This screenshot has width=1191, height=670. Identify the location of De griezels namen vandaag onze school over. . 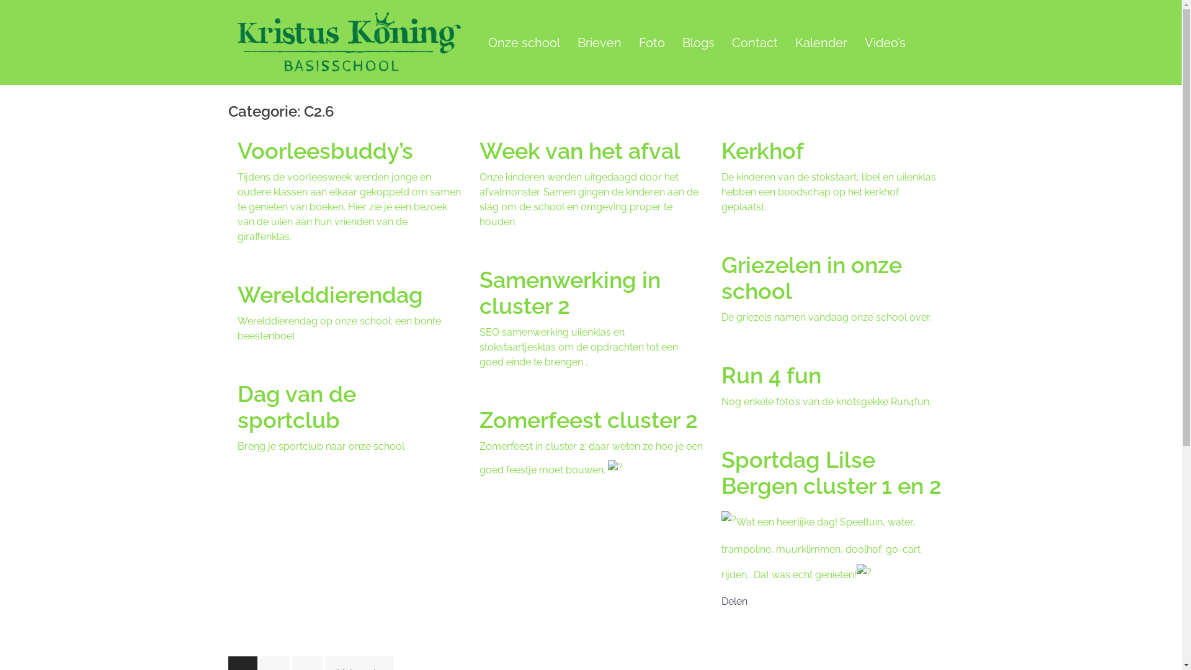
(827, 318).